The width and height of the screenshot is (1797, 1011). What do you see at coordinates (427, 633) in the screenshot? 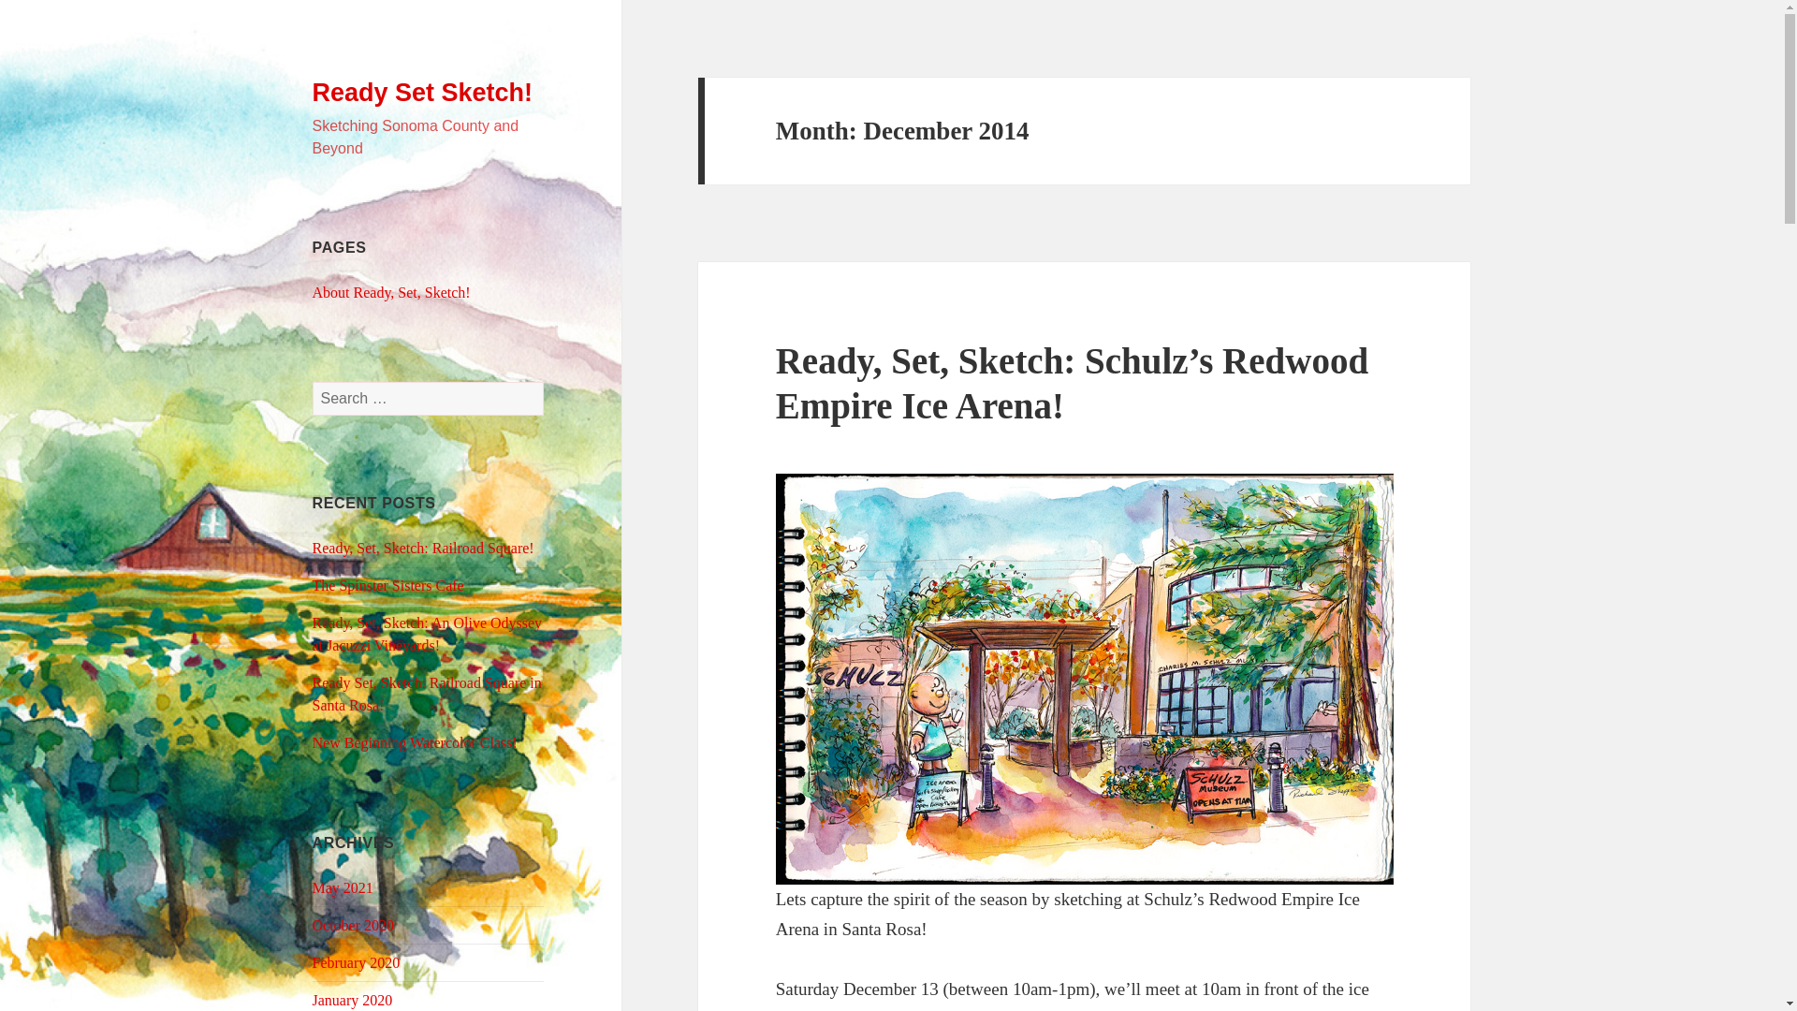
I see `Ready, Set, Sketch: An Olive Odyssey at Jacuzzi Vineyards!` at bounding box center [427, 633].